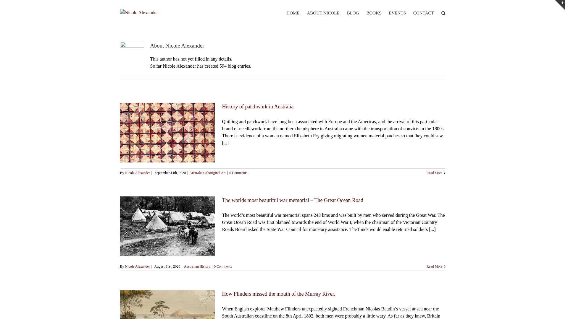  What do you see at coordinates (278, 294) in the screenshot?
I see `How Flinders missed the mouth of the Murray River.` at bounding box center [278, 294].